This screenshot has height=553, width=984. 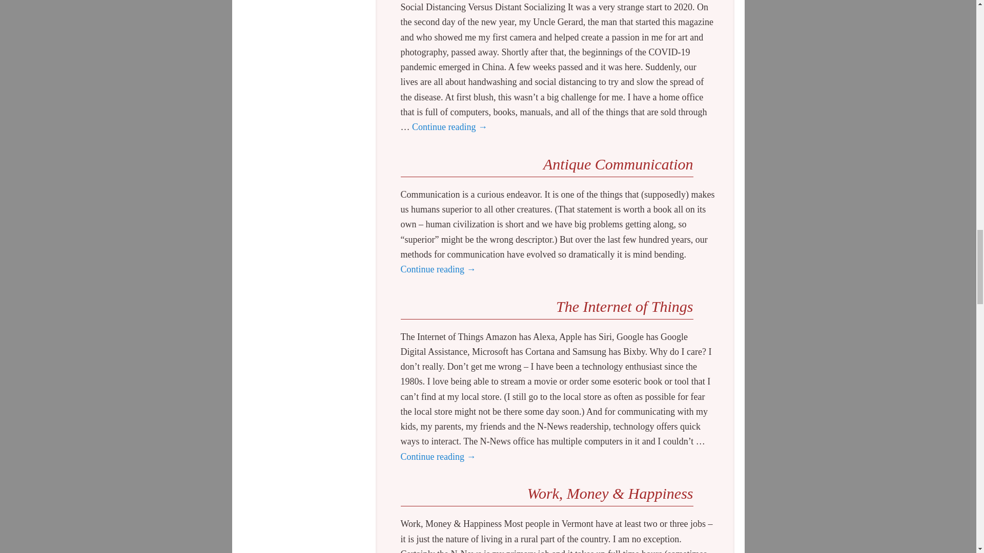 I want to click on Permalink to Antique Communication, so click(x=618, y=164).